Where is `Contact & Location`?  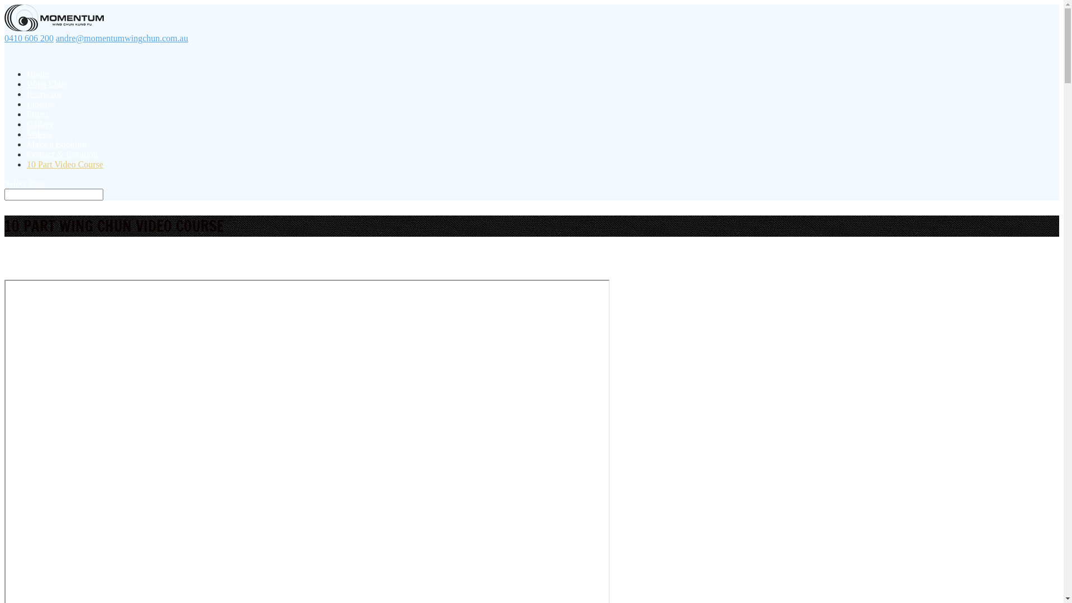 Contact & Location is located at coordinates (63, 160).